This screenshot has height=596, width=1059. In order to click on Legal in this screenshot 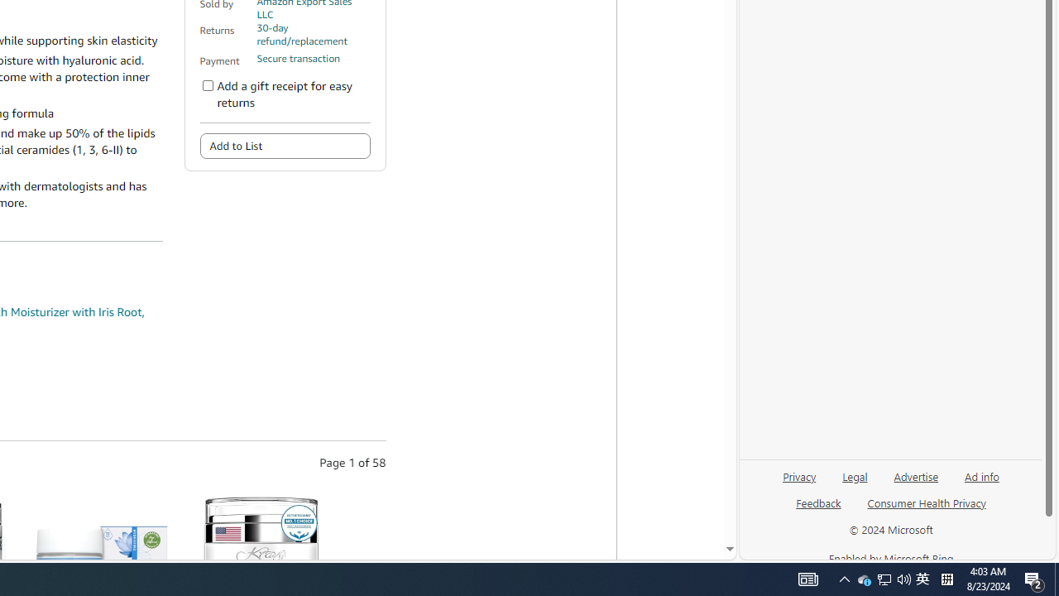, I will do `click(855, 483)`.